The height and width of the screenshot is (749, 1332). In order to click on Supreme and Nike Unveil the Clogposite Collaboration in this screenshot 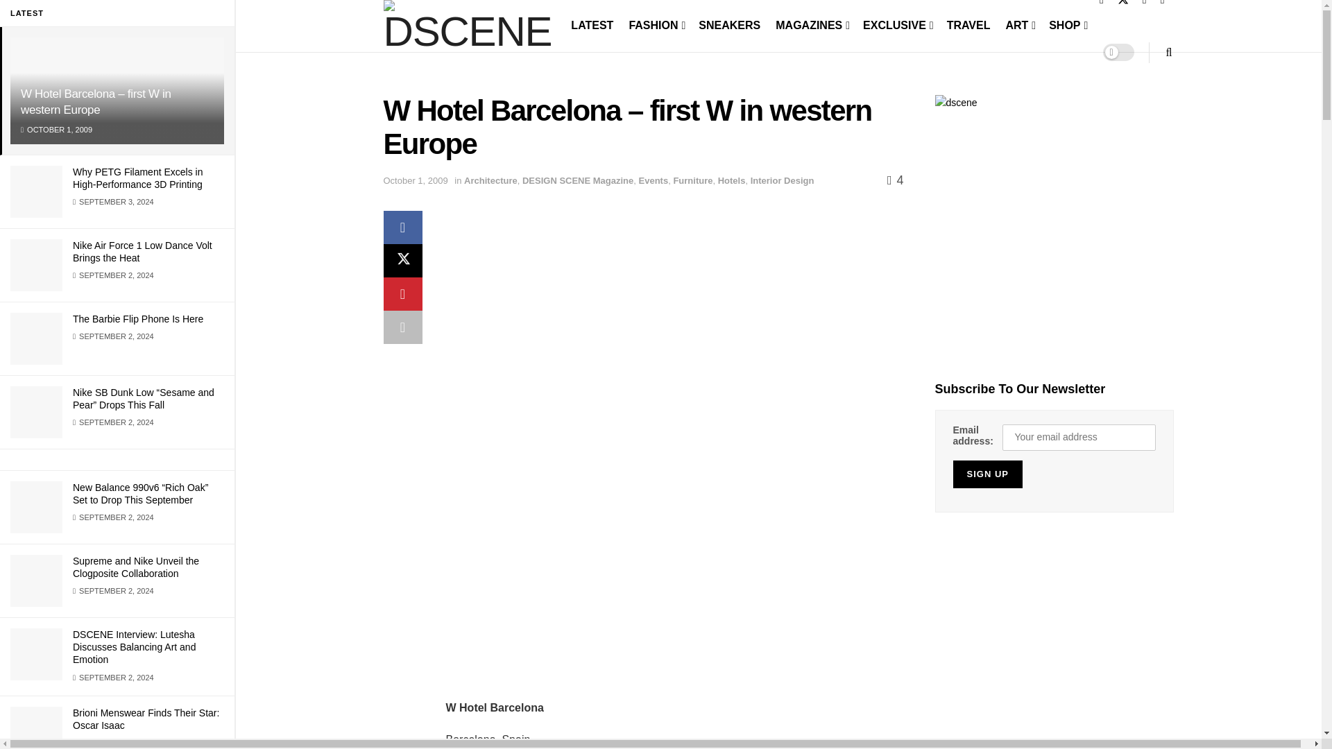, I will do `click(136, 567)`.